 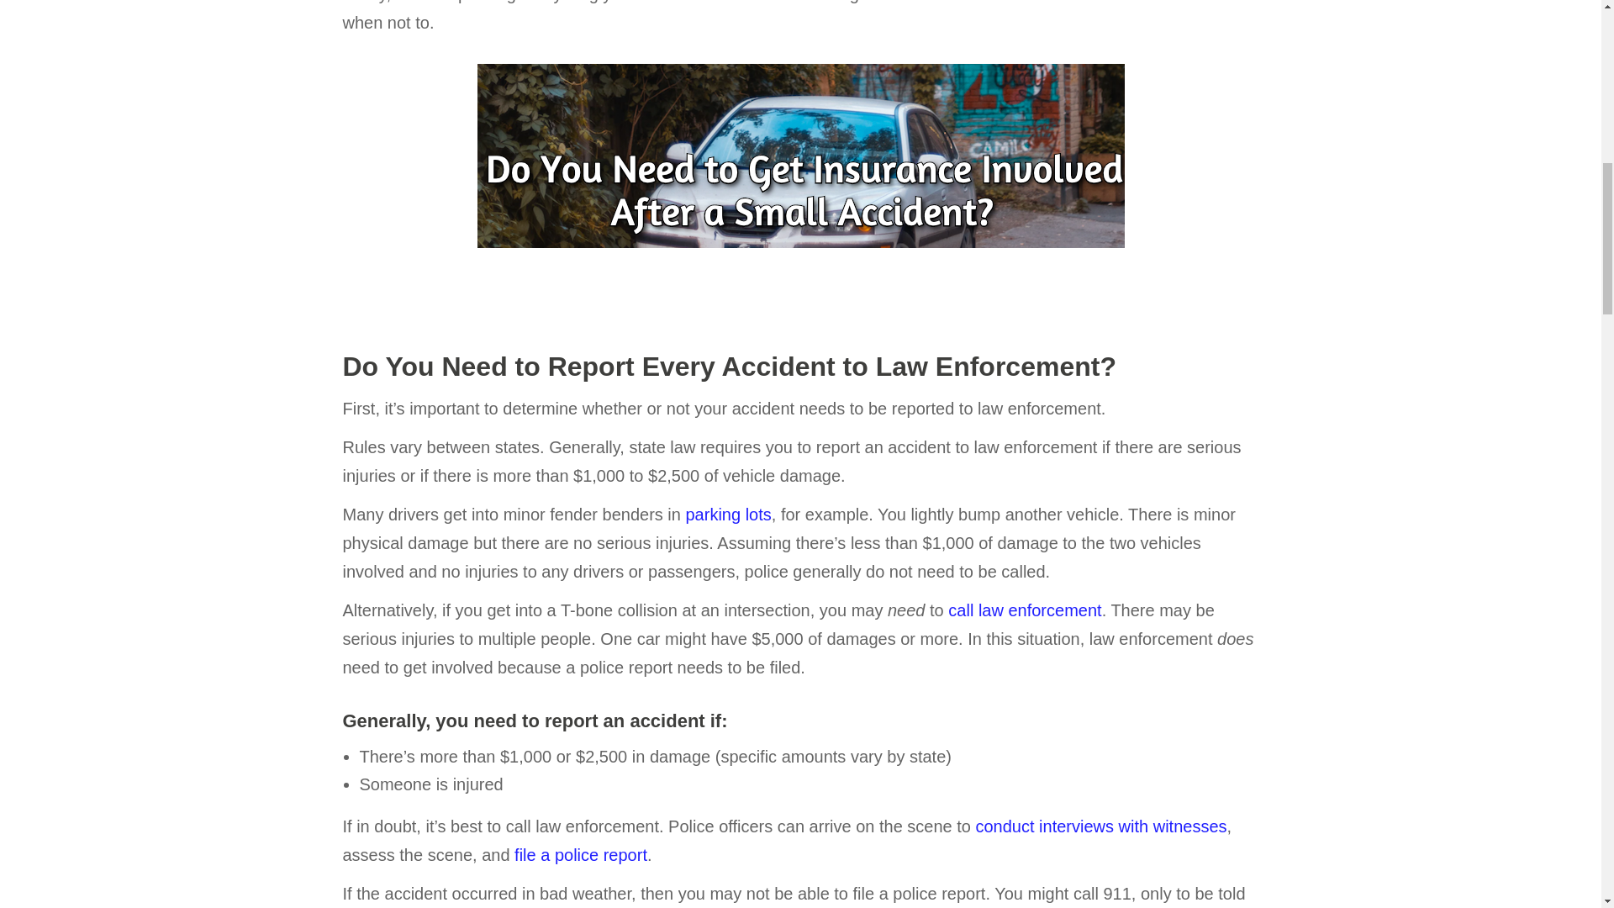 I want to click on parking lots, so click(x=728, y=515).